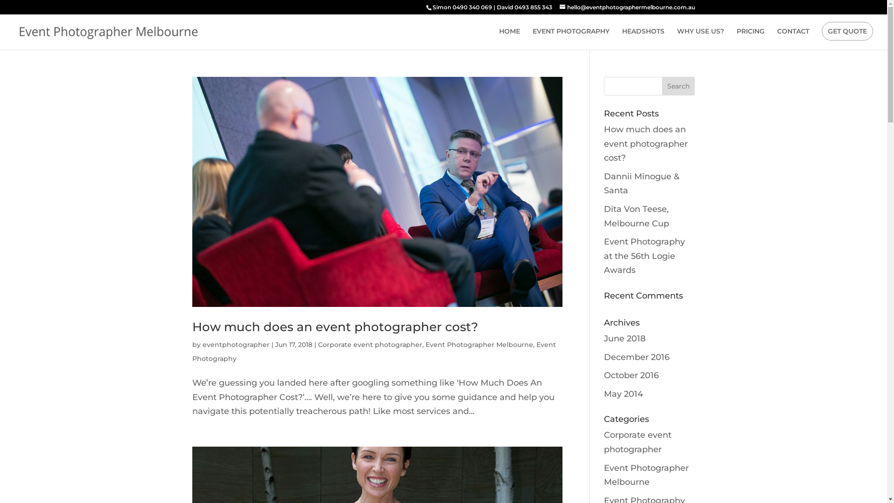 The width and height of the screenshot is (894, 503). What do you see at coordinates (637, 357) in the screenshot?
I see `December 2016` at bounding box center [637, 357].